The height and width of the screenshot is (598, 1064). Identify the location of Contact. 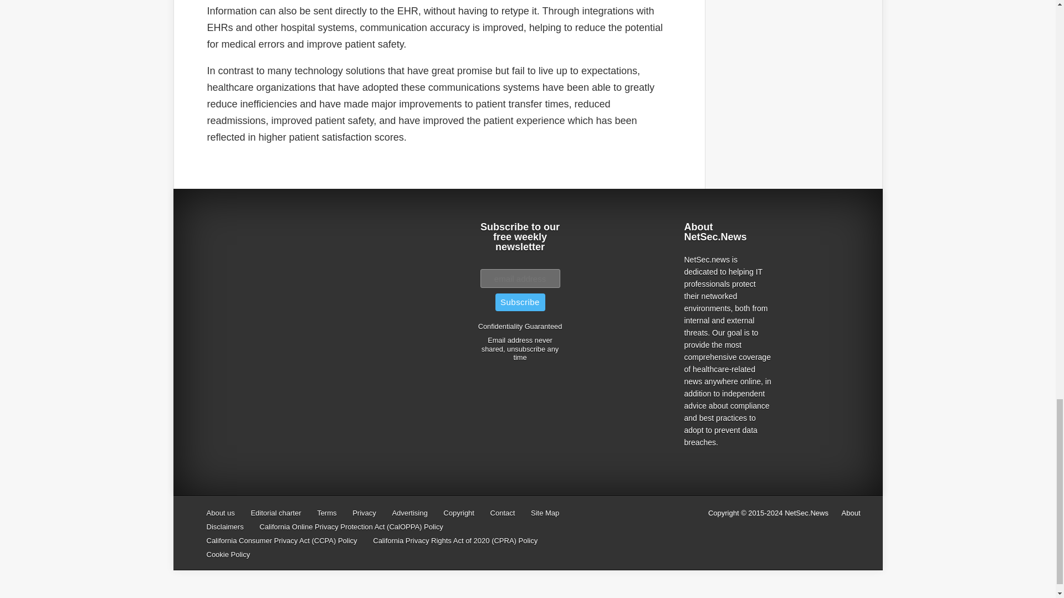
(503, 513).